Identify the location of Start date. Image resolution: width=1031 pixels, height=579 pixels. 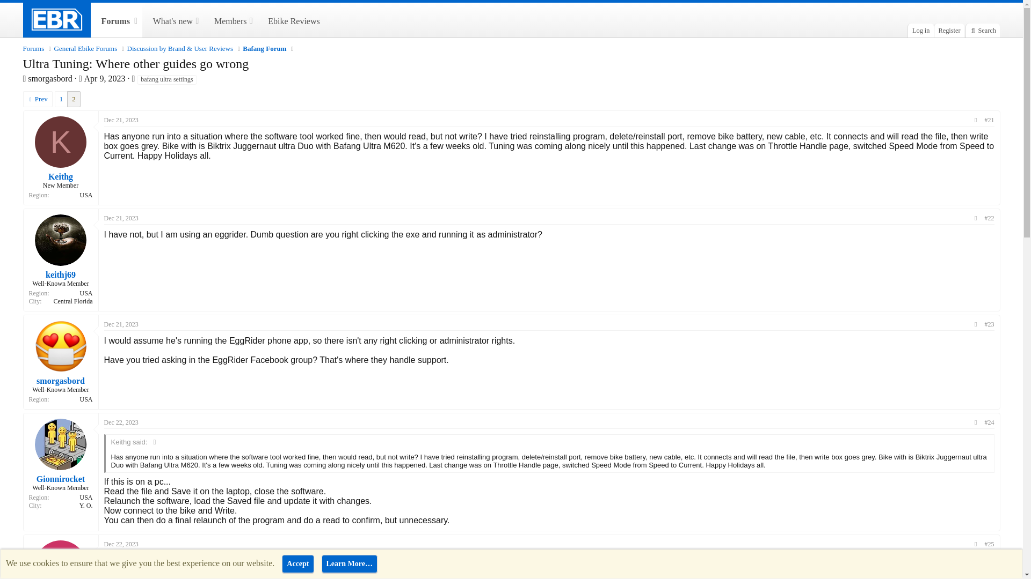
(81, 79).